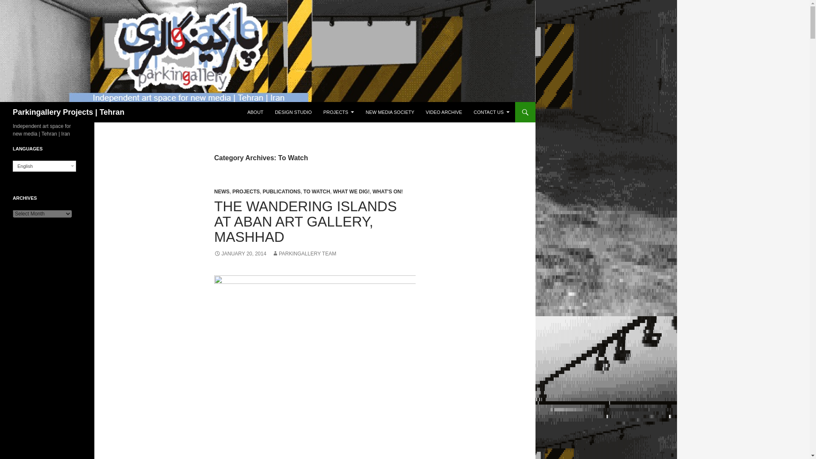 The image size is (816, 459). I want to click on PROJECTS, so click(339, 112).